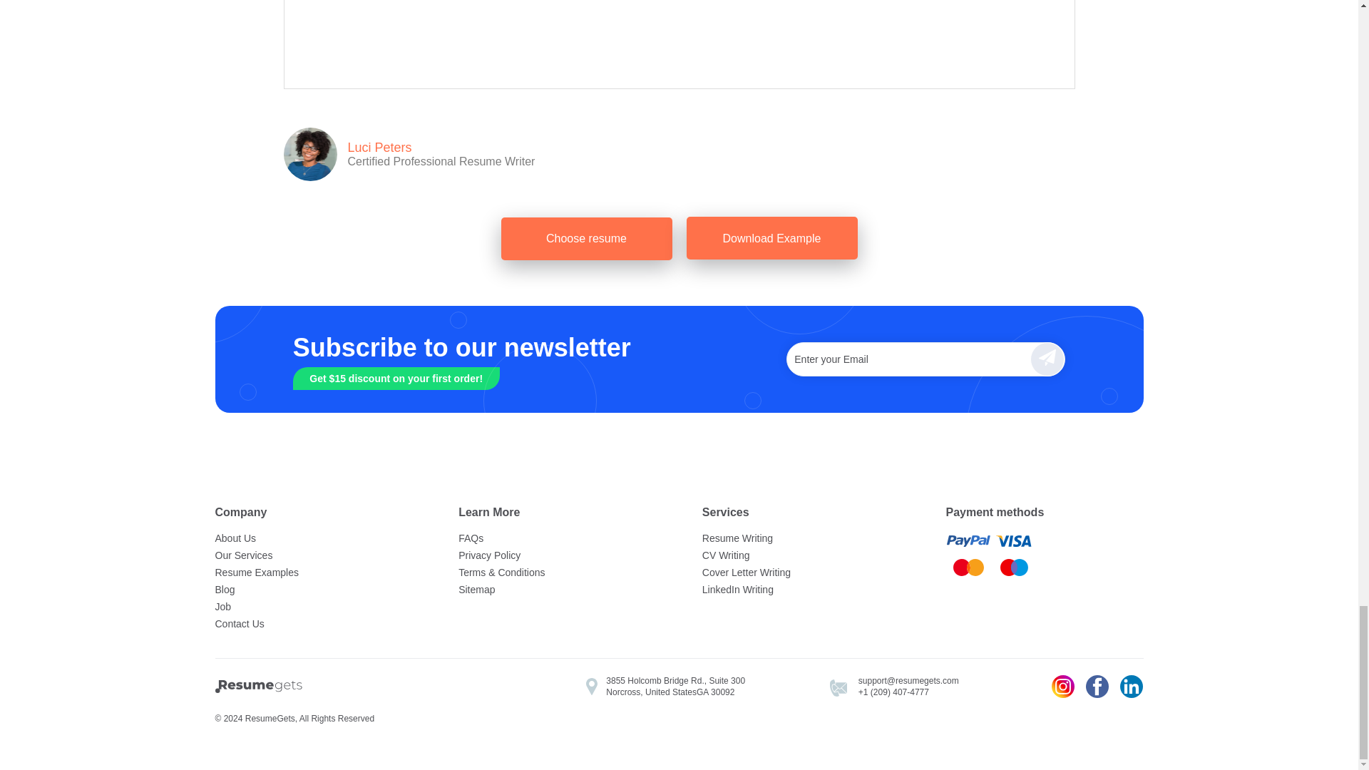  I want to click on LinkedIn Writing, so click(800, 590).